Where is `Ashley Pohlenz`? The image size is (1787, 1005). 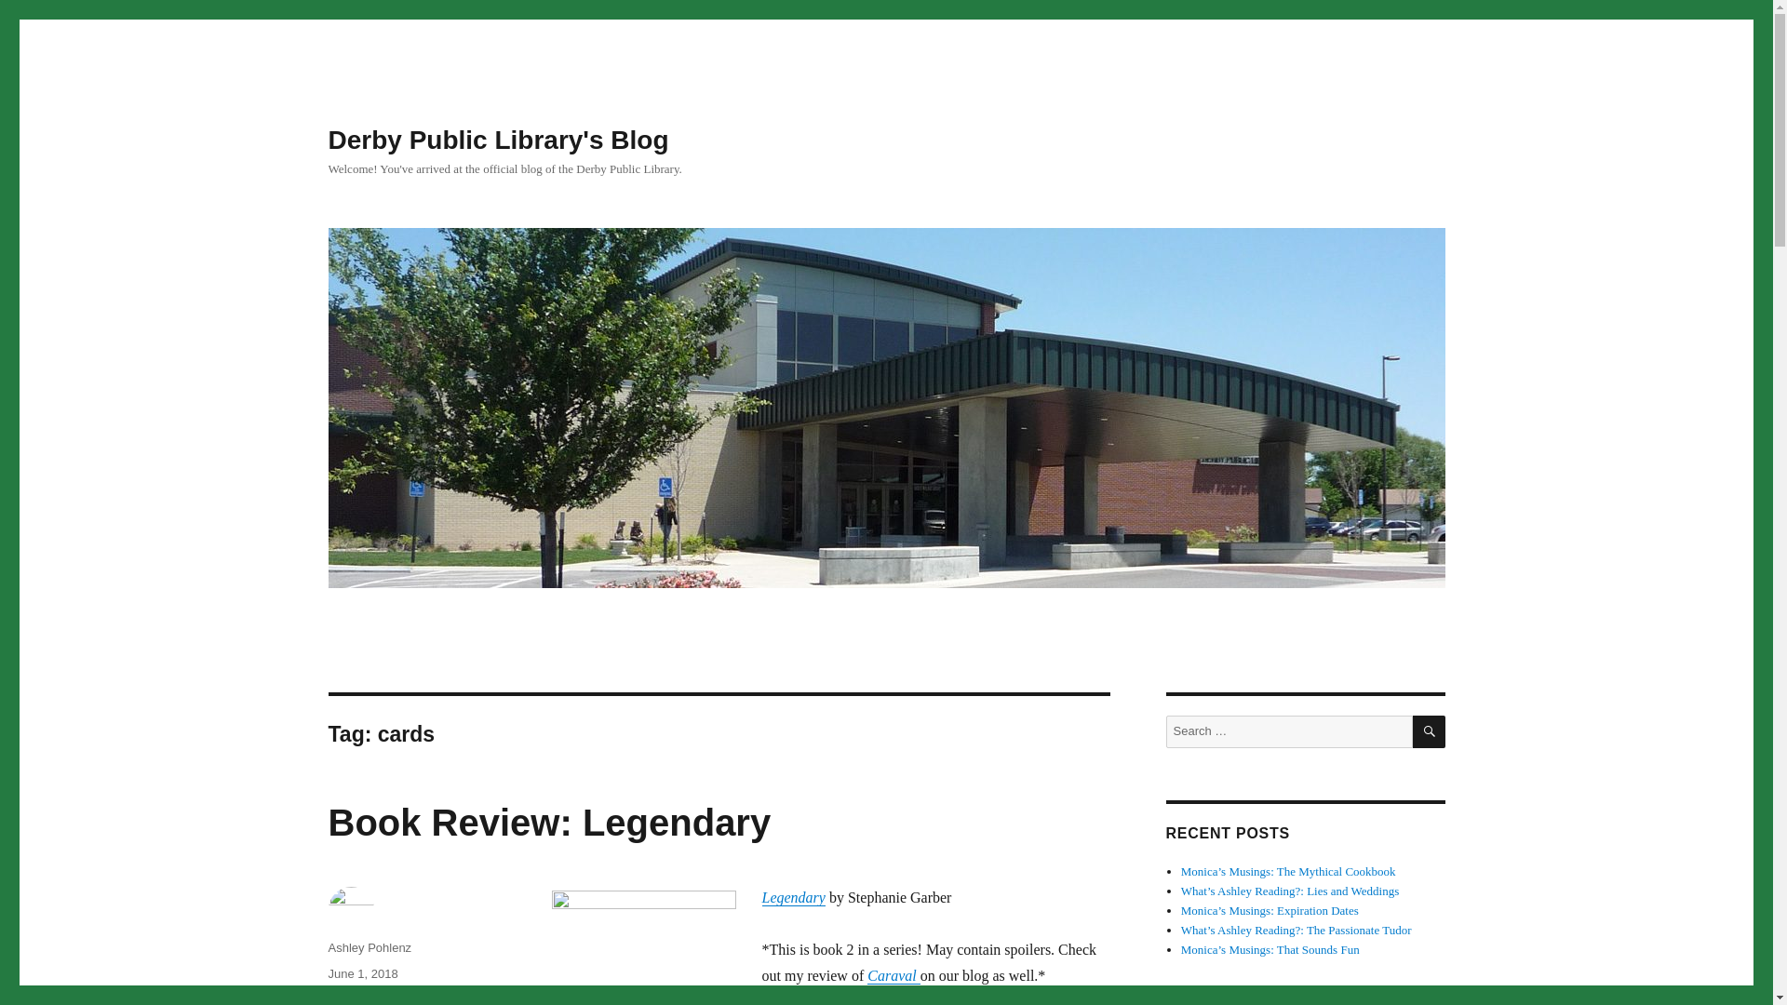
Ashley Pohlenz is located at coordinates (369, 947).